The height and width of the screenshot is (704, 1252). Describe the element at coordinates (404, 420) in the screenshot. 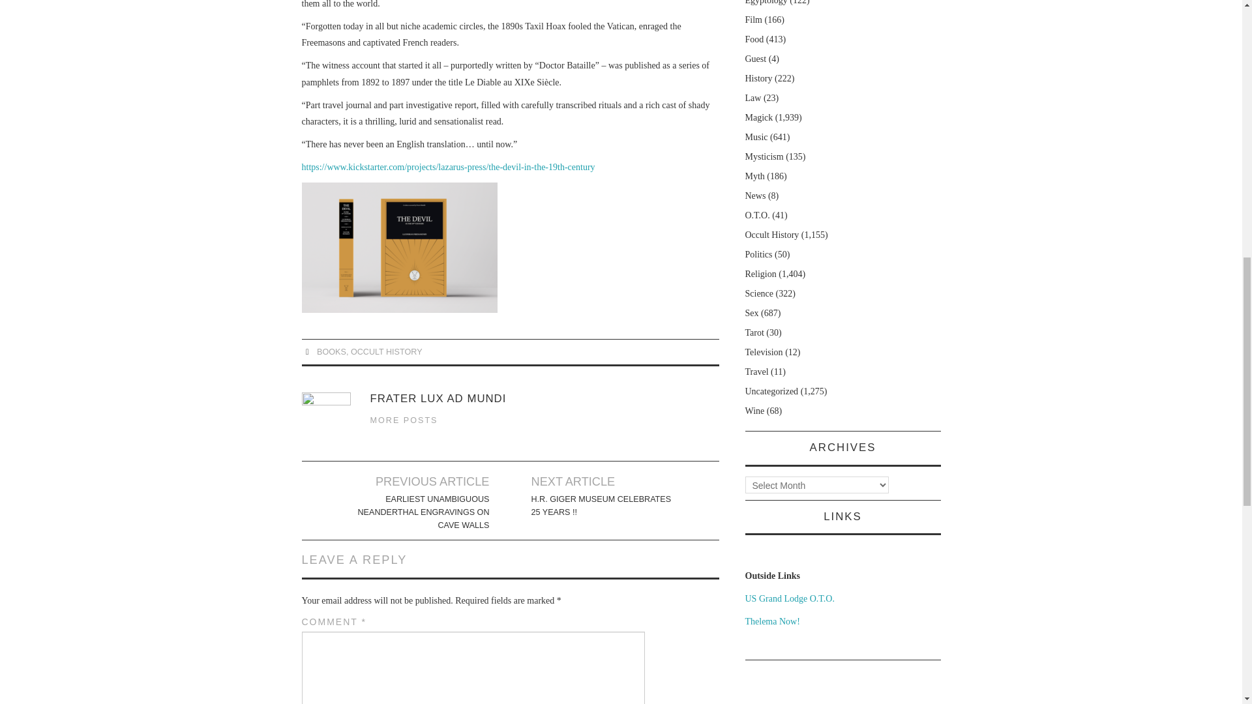

I see `MORE POSTS` at that location.